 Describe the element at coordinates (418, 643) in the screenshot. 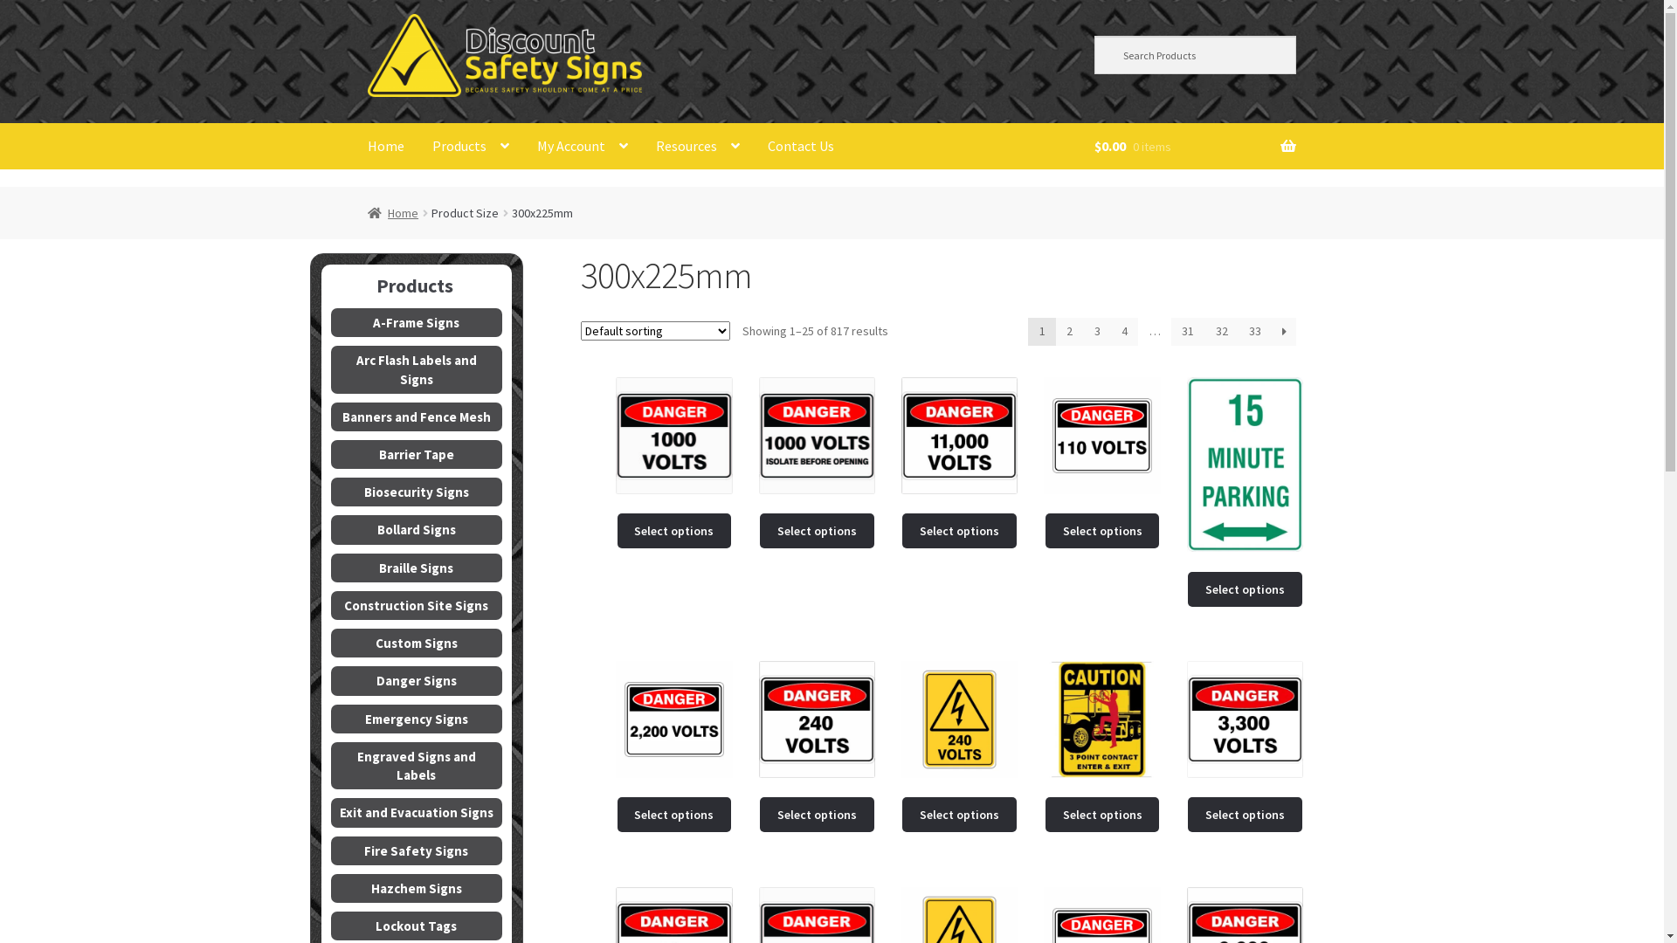

I see `Custom Signs` at that location.